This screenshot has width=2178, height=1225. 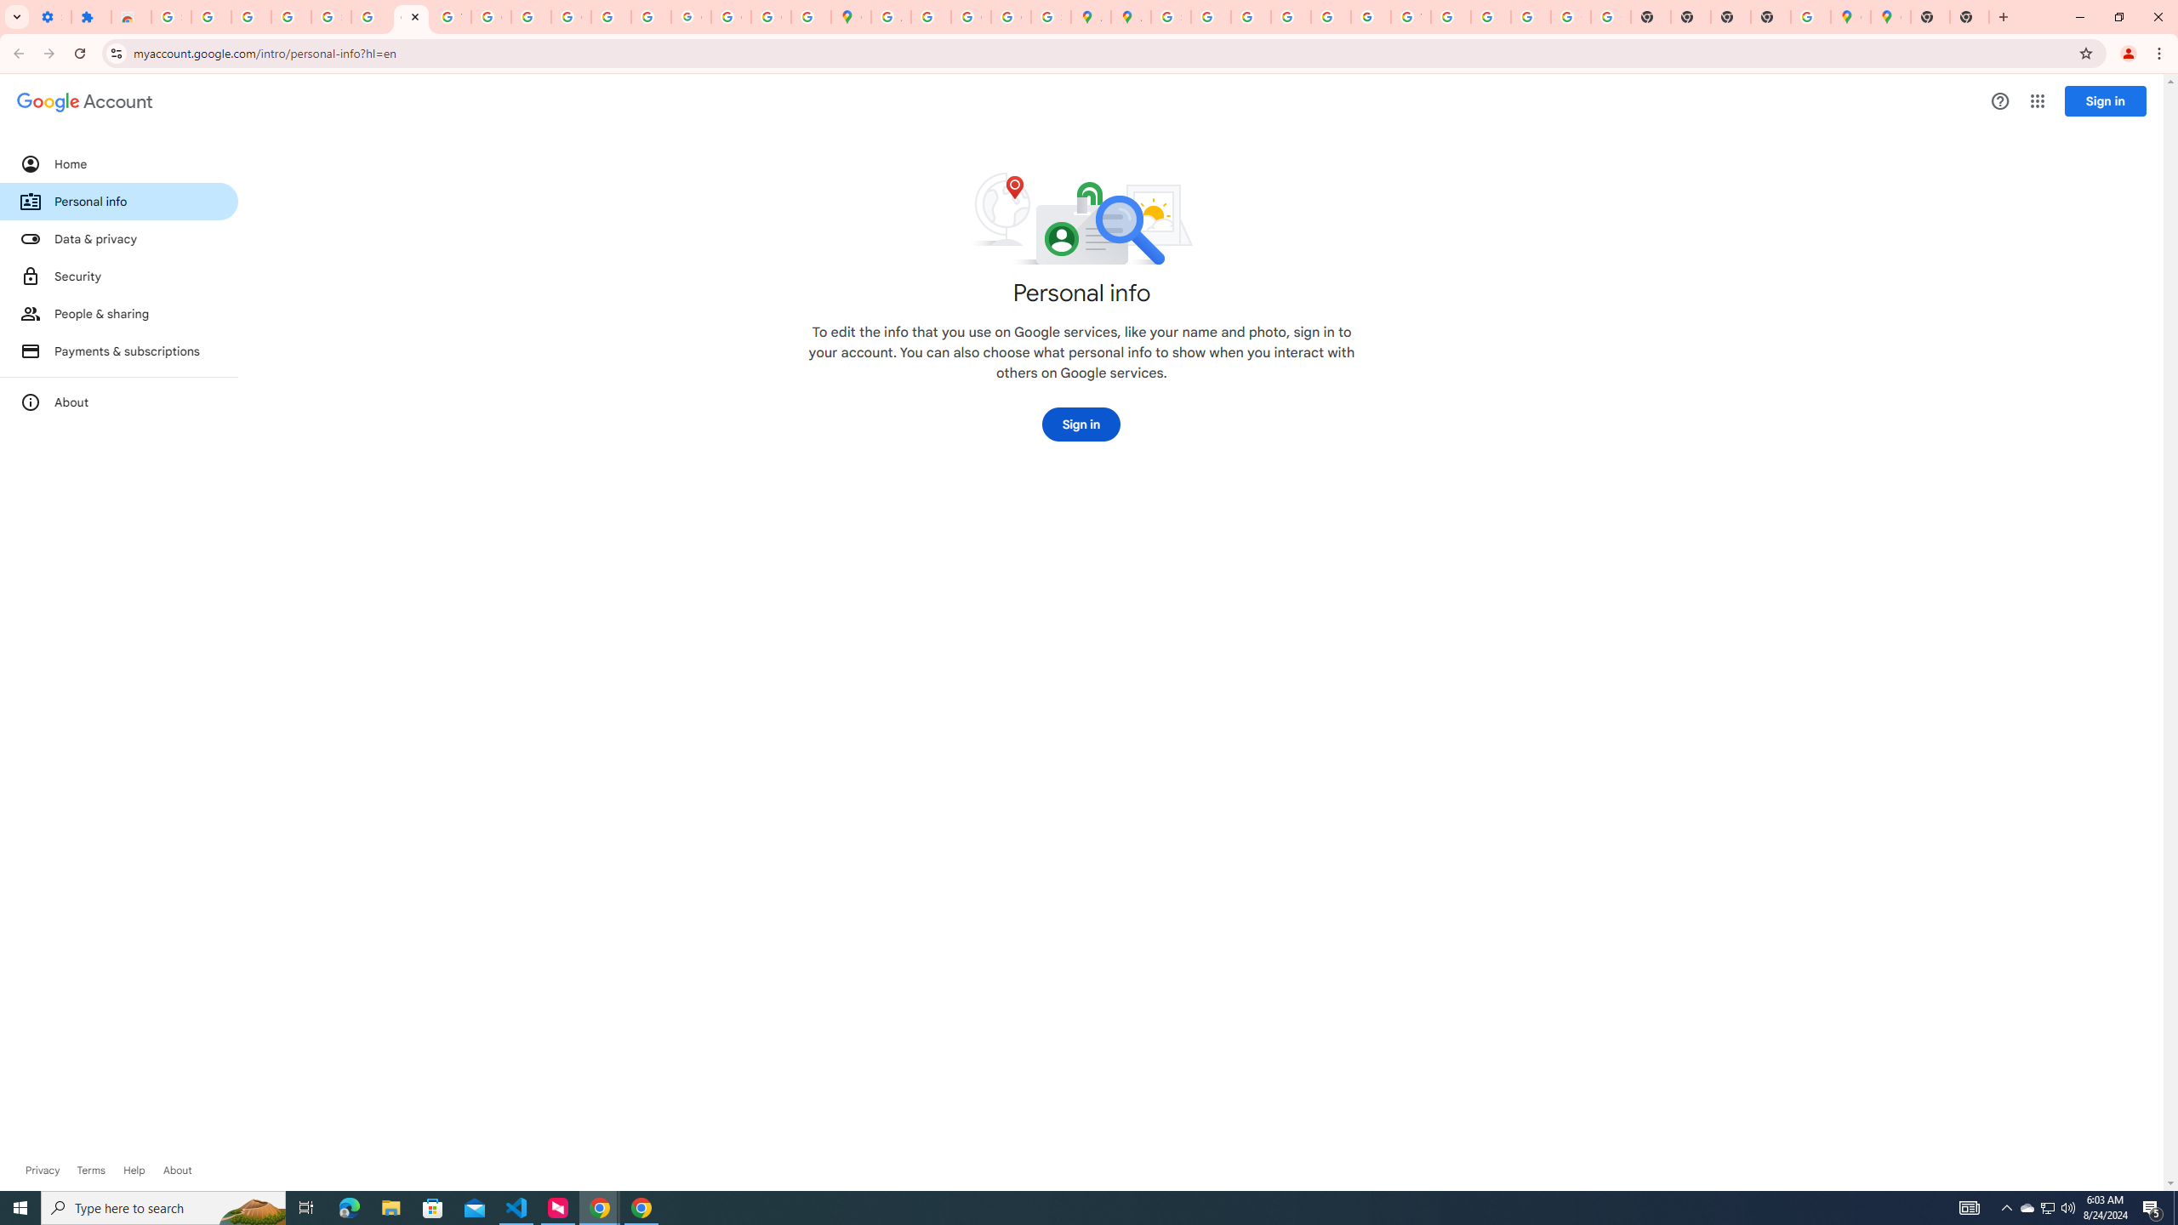 I want to click on Delete photos & videos - Computer - Google Photos Help, so click(x=211, y=17).